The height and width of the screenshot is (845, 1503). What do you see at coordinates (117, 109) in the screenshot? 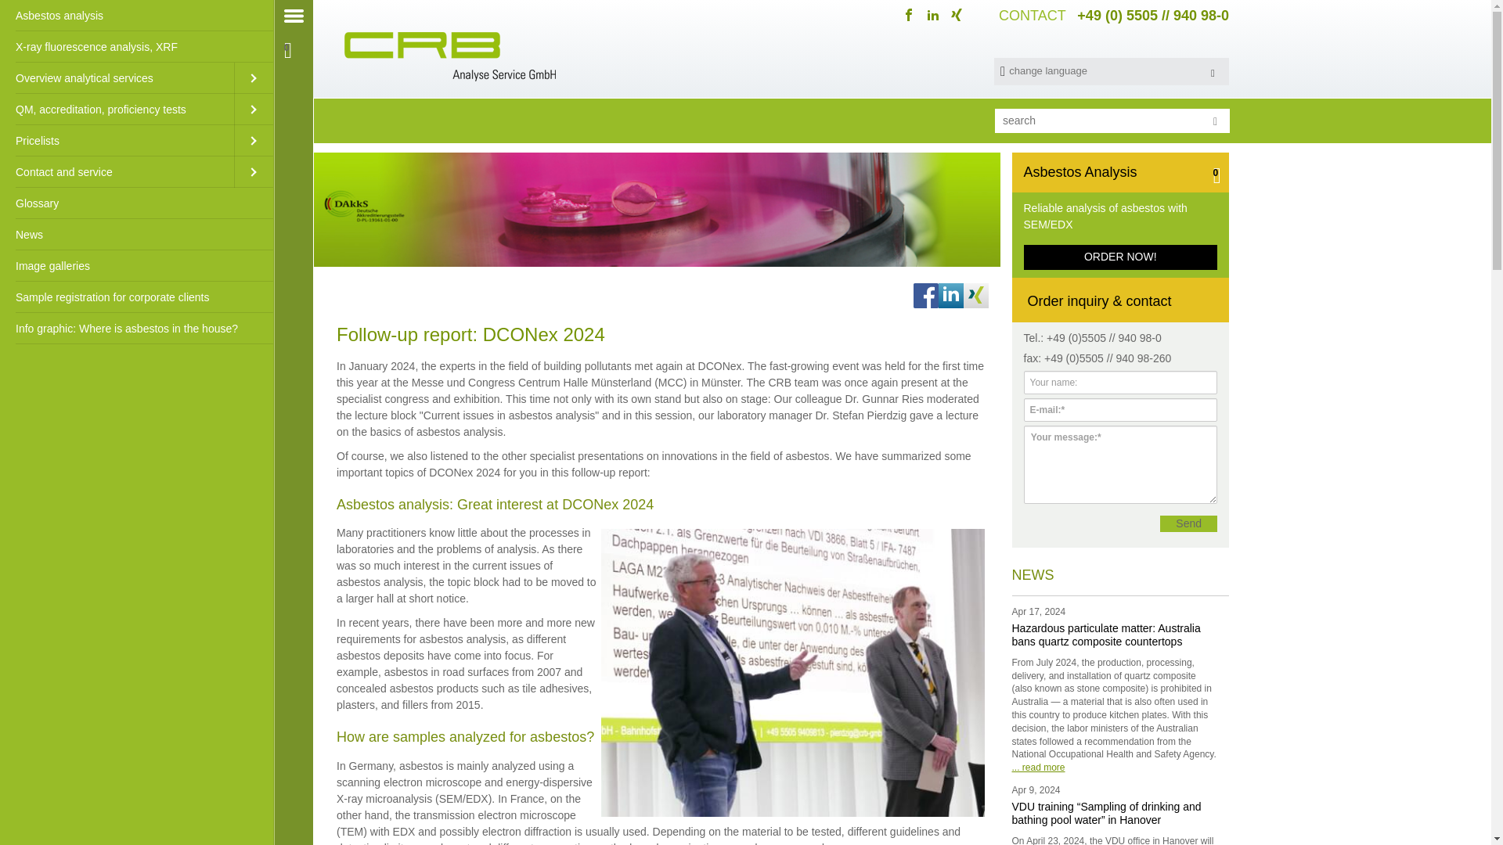
I see `QM, accreditation, proficiency tests` at bounding box center [117, 109].